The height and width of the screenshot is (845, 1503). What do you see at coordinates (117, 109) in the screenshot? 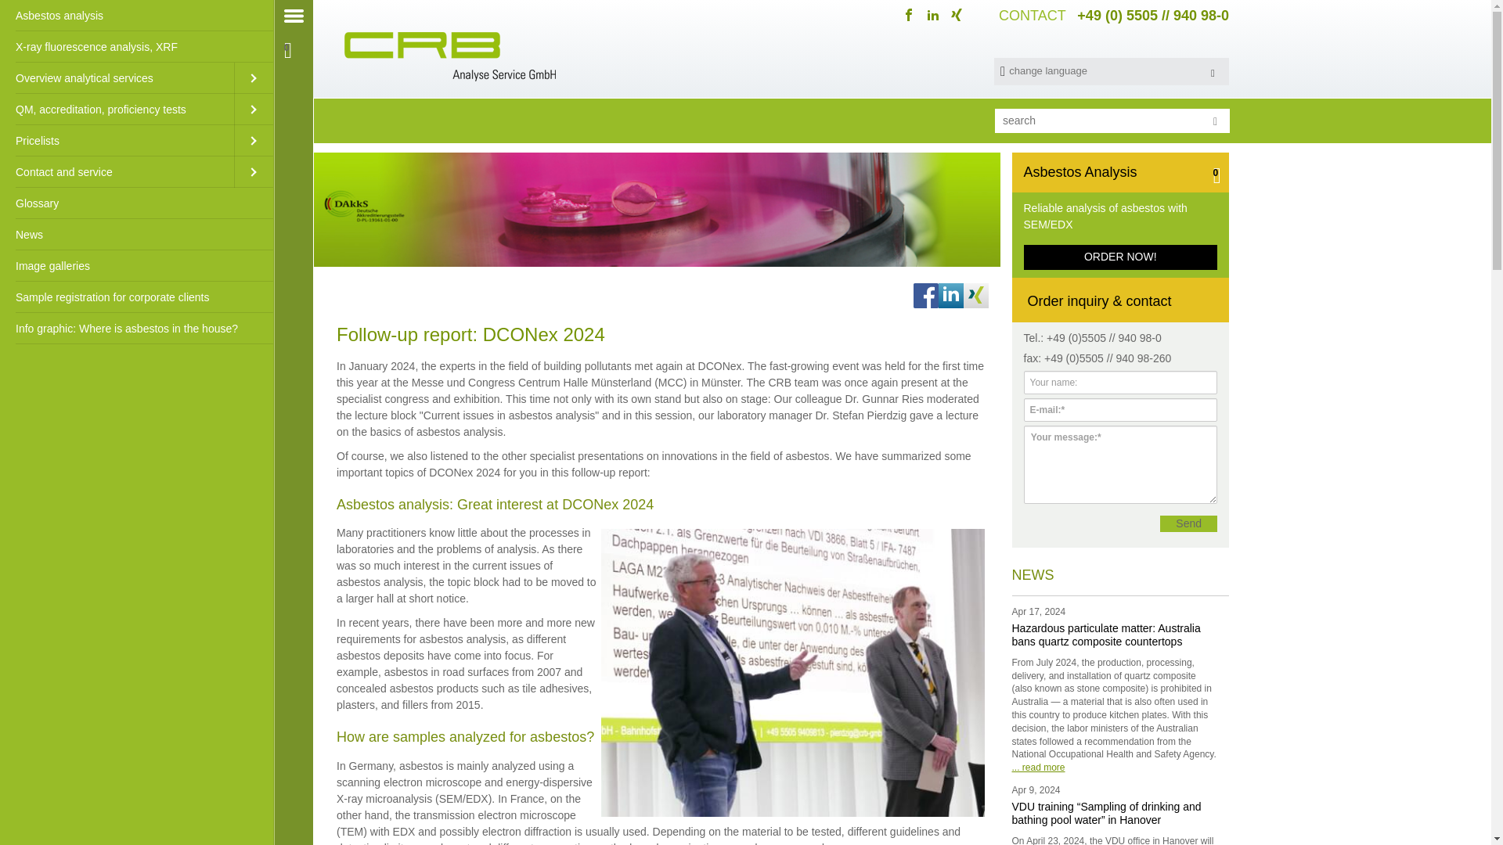
I see `QM, accreditation, proficiency tests` at bounding box center [117, 109].